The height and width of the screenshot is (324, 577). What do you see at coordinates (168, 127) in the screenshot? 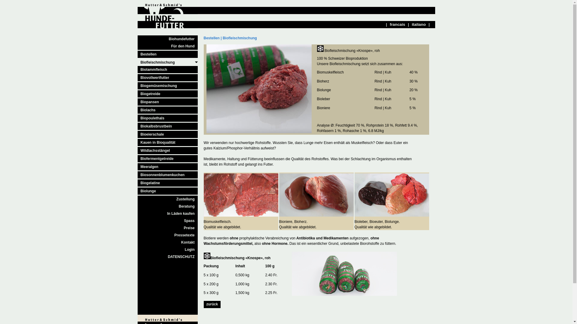
I see `Biokalbsbrustbein` at bounding box center [168, 127].